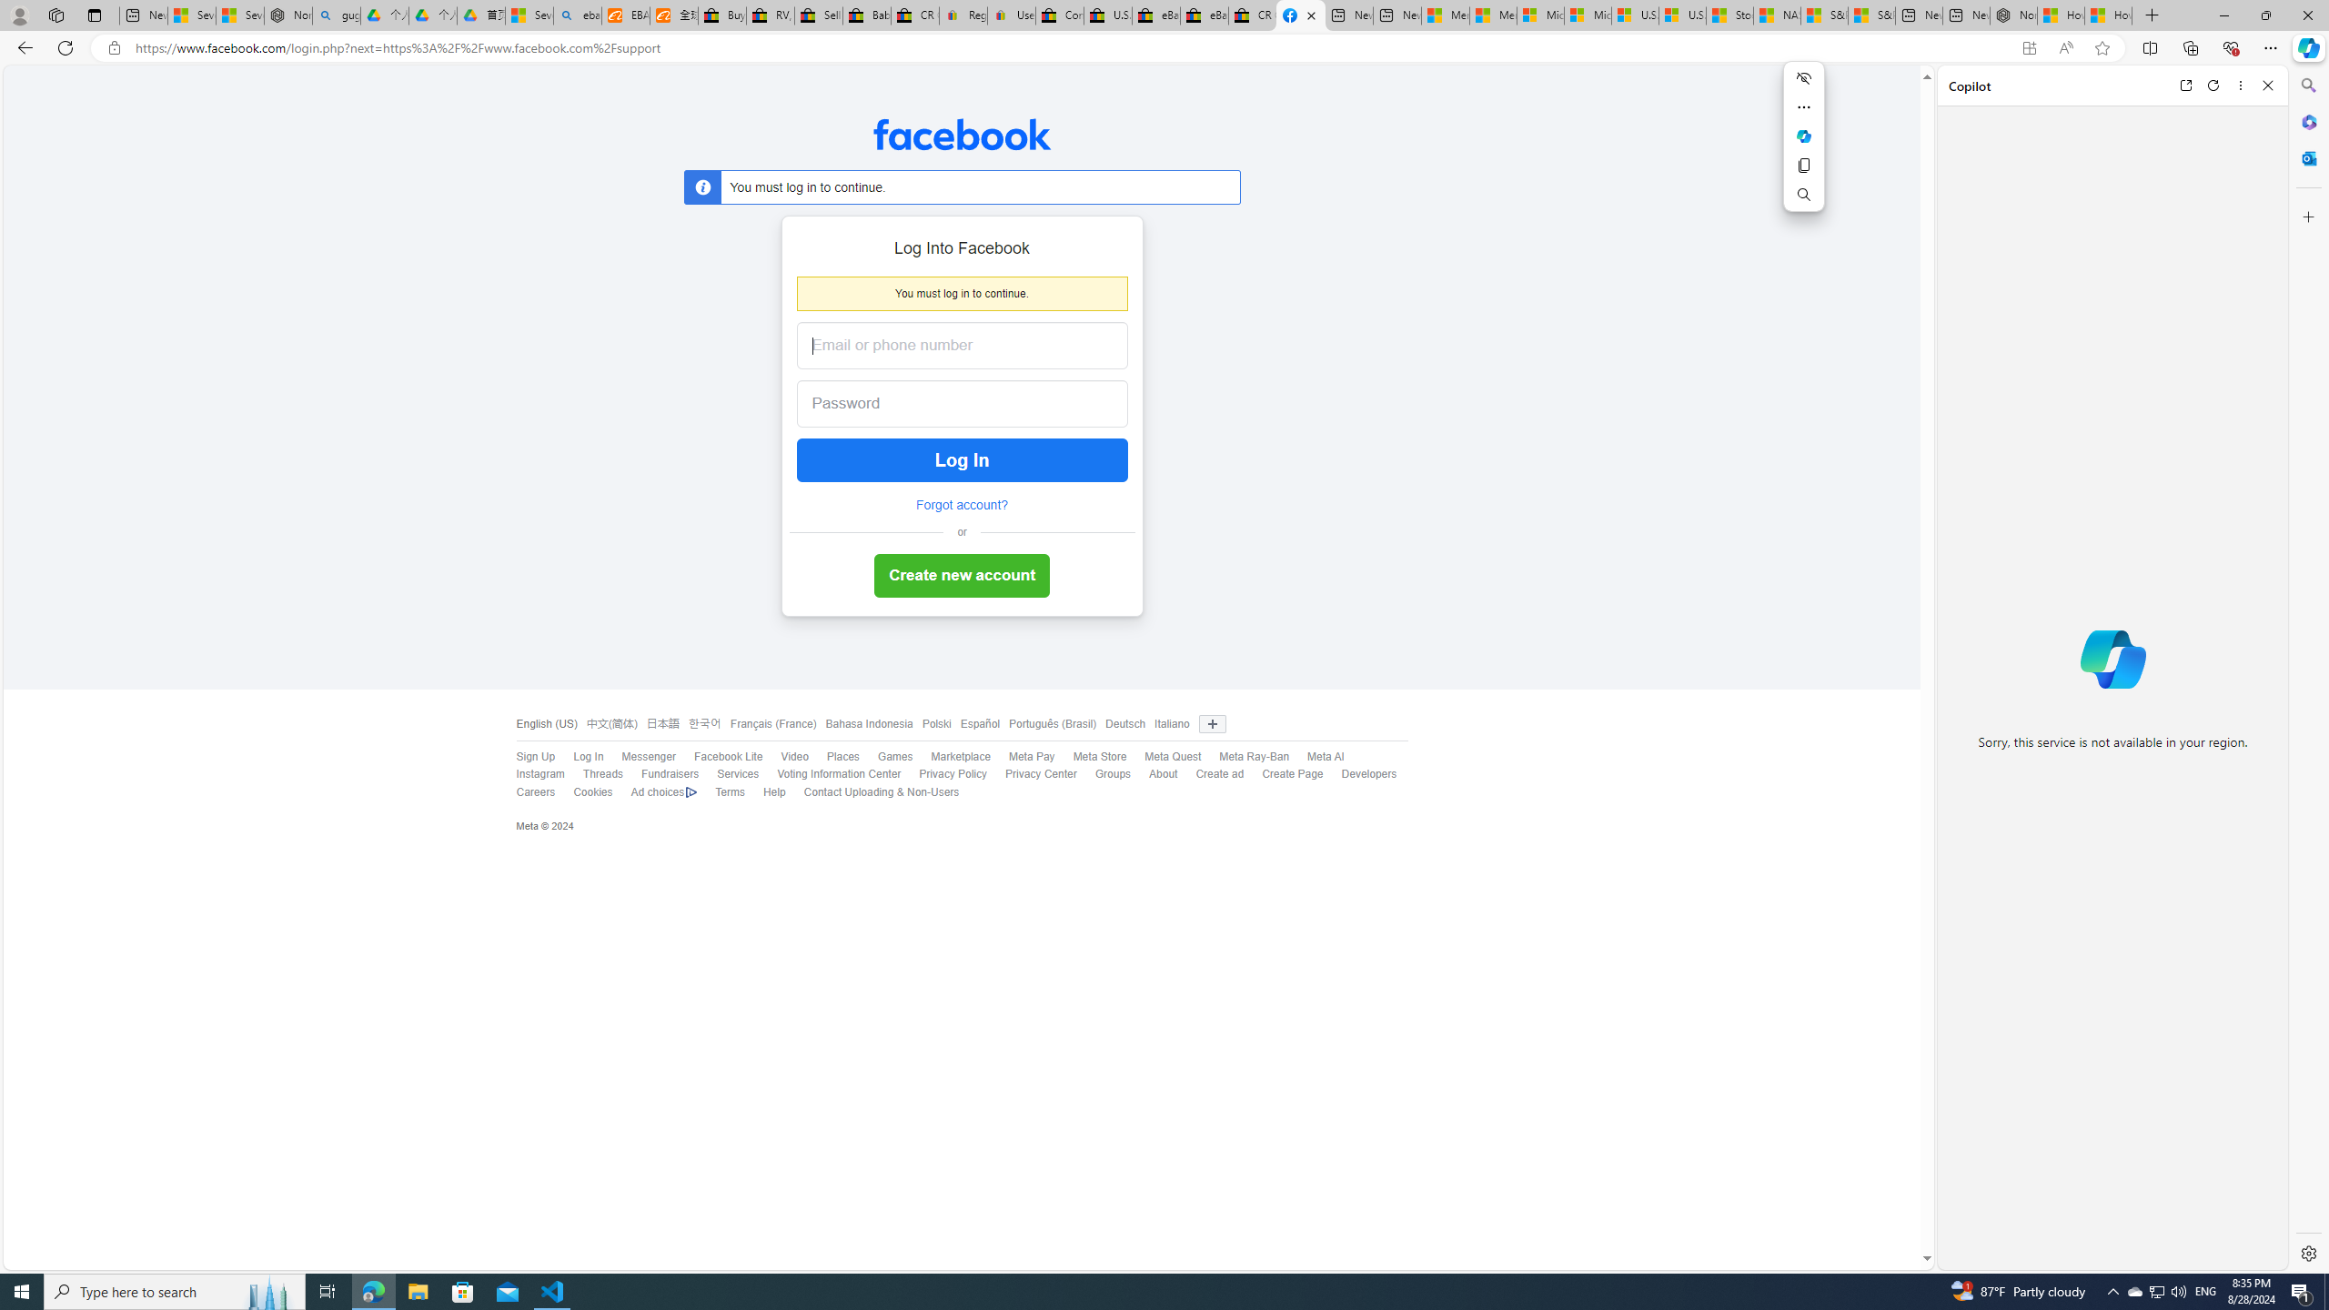  I want to click on About, so click(1155, 775).